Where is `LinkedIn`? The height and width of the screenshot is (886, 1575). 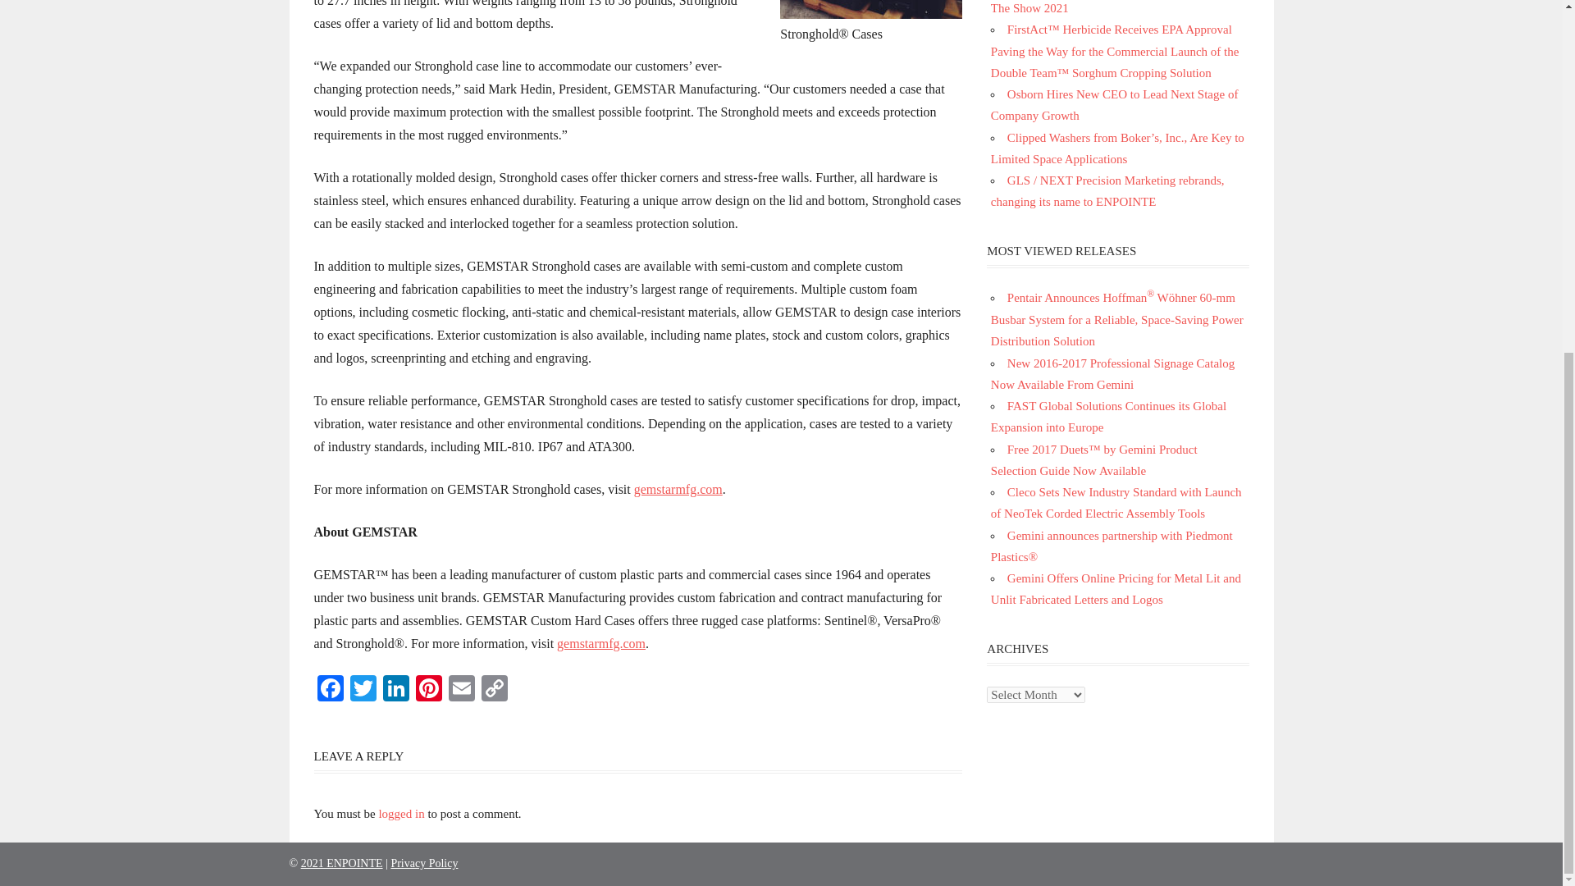 LinkedIn is located at coordinates (395, 689).